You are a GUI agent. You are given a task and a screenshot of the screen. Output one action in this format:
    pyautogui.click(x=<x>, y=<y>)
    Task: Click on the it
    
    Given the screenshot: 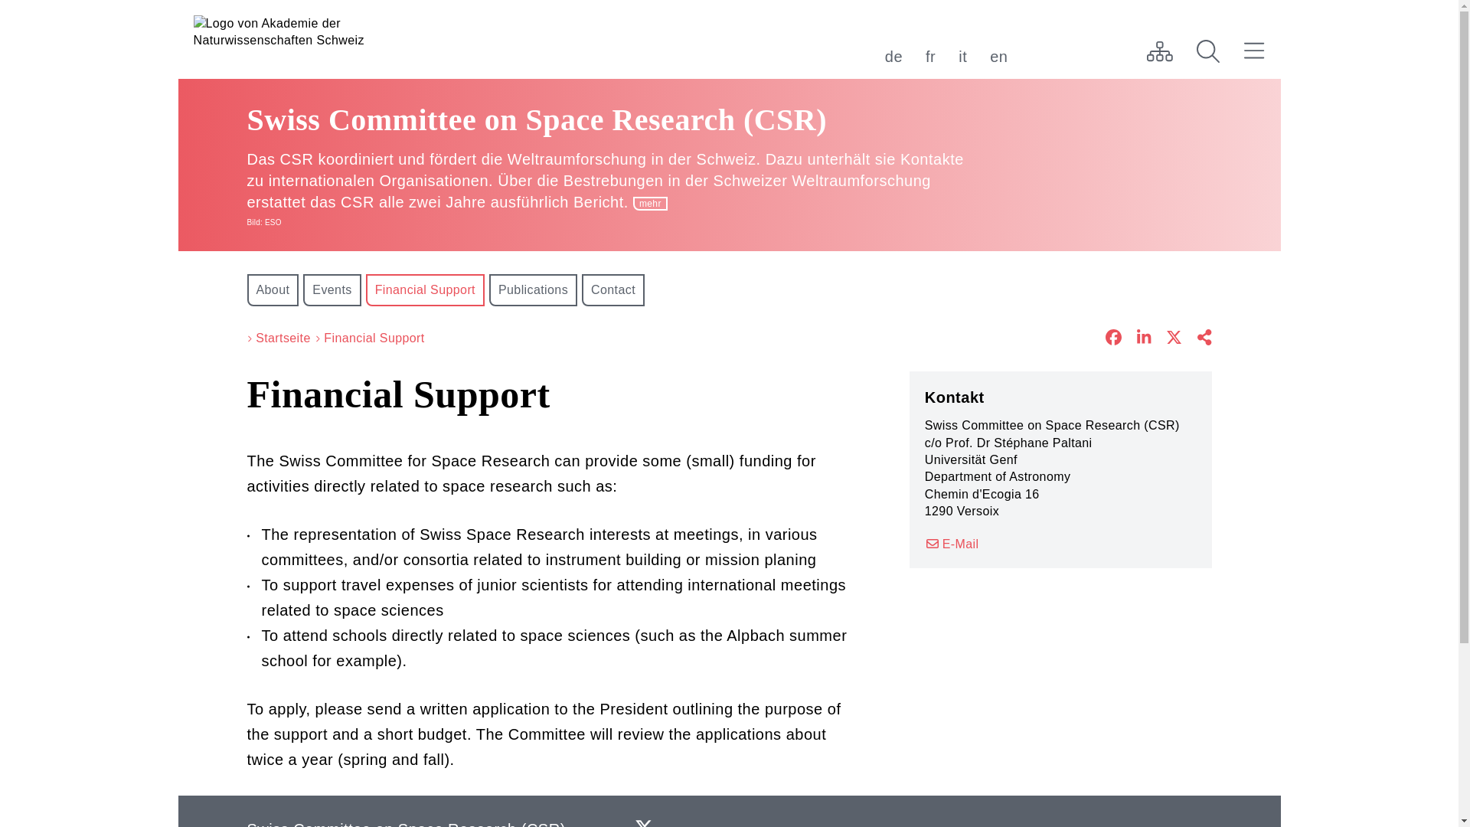 What is the action you would take?
    pyautogui.click(x=962, y=57)
    